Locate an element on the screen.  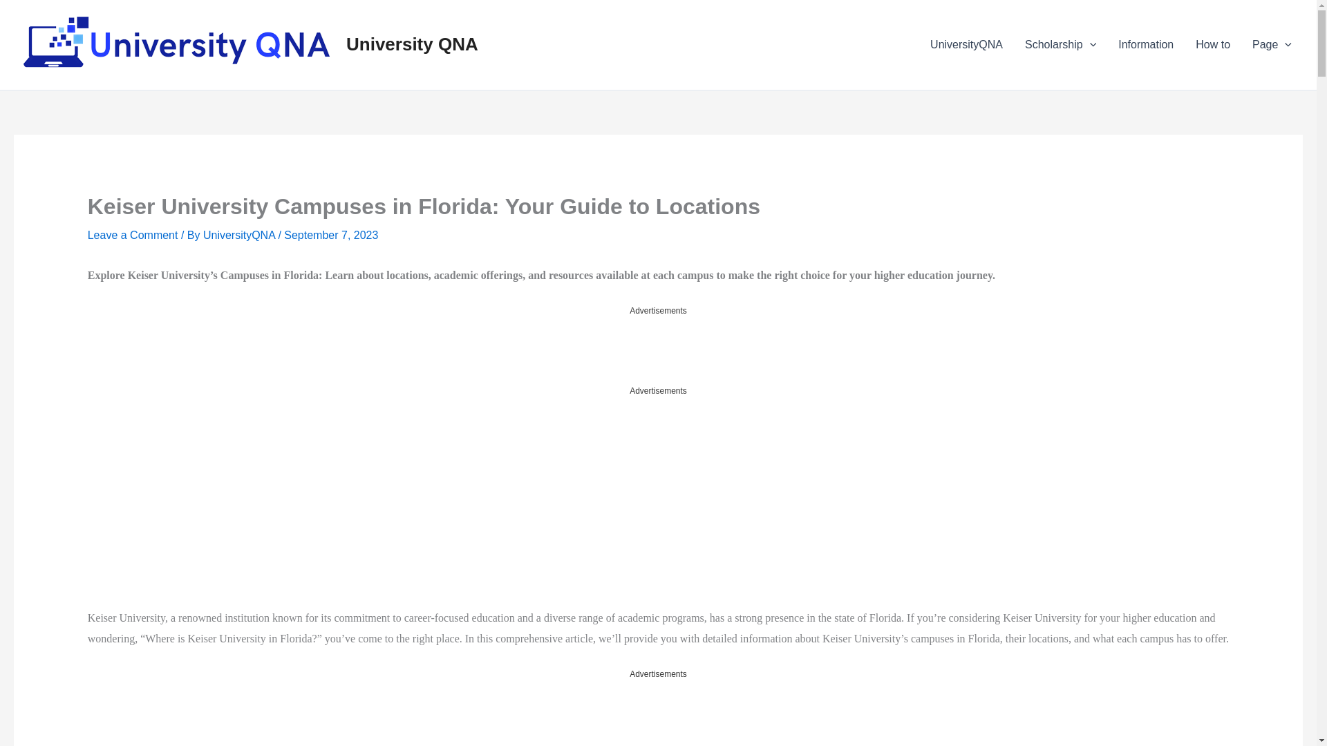
UniversityQNA is located at coordinates (966, 44).